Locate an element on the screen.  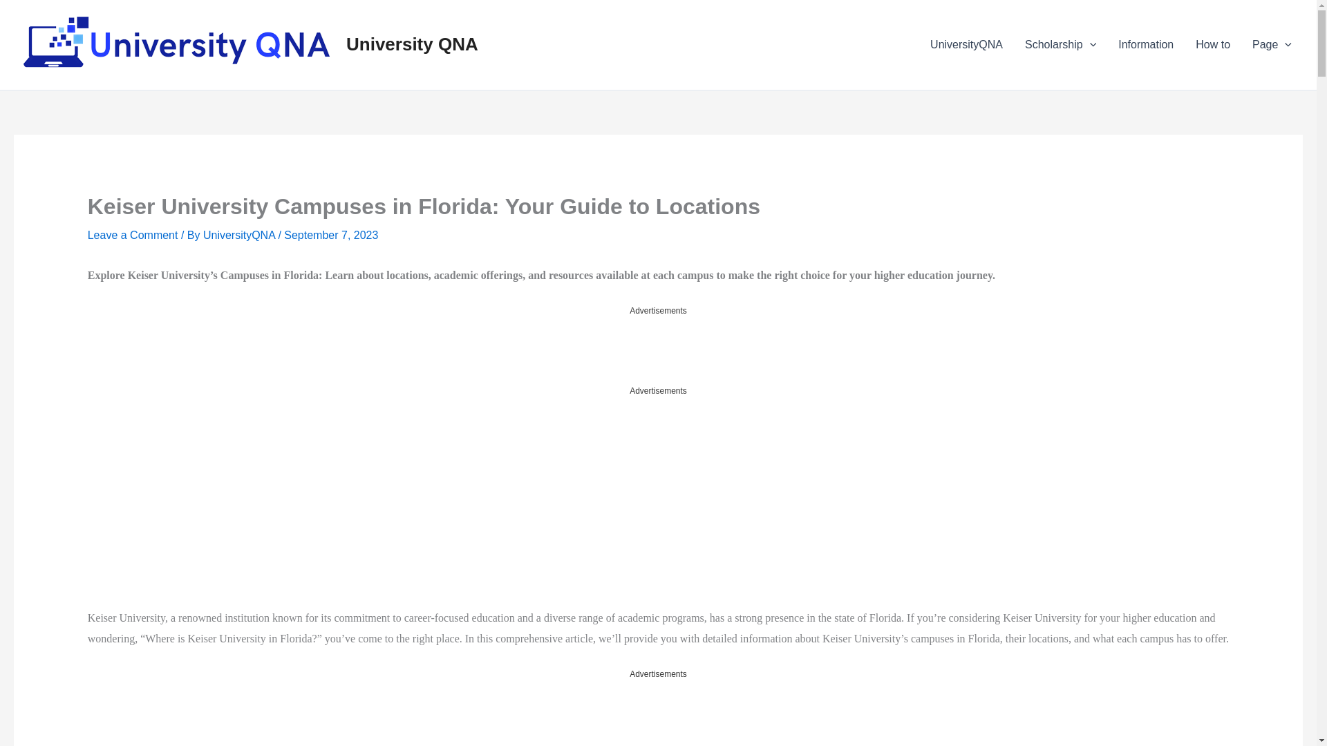
UniversityQNA is located at coordinates (966, 44).